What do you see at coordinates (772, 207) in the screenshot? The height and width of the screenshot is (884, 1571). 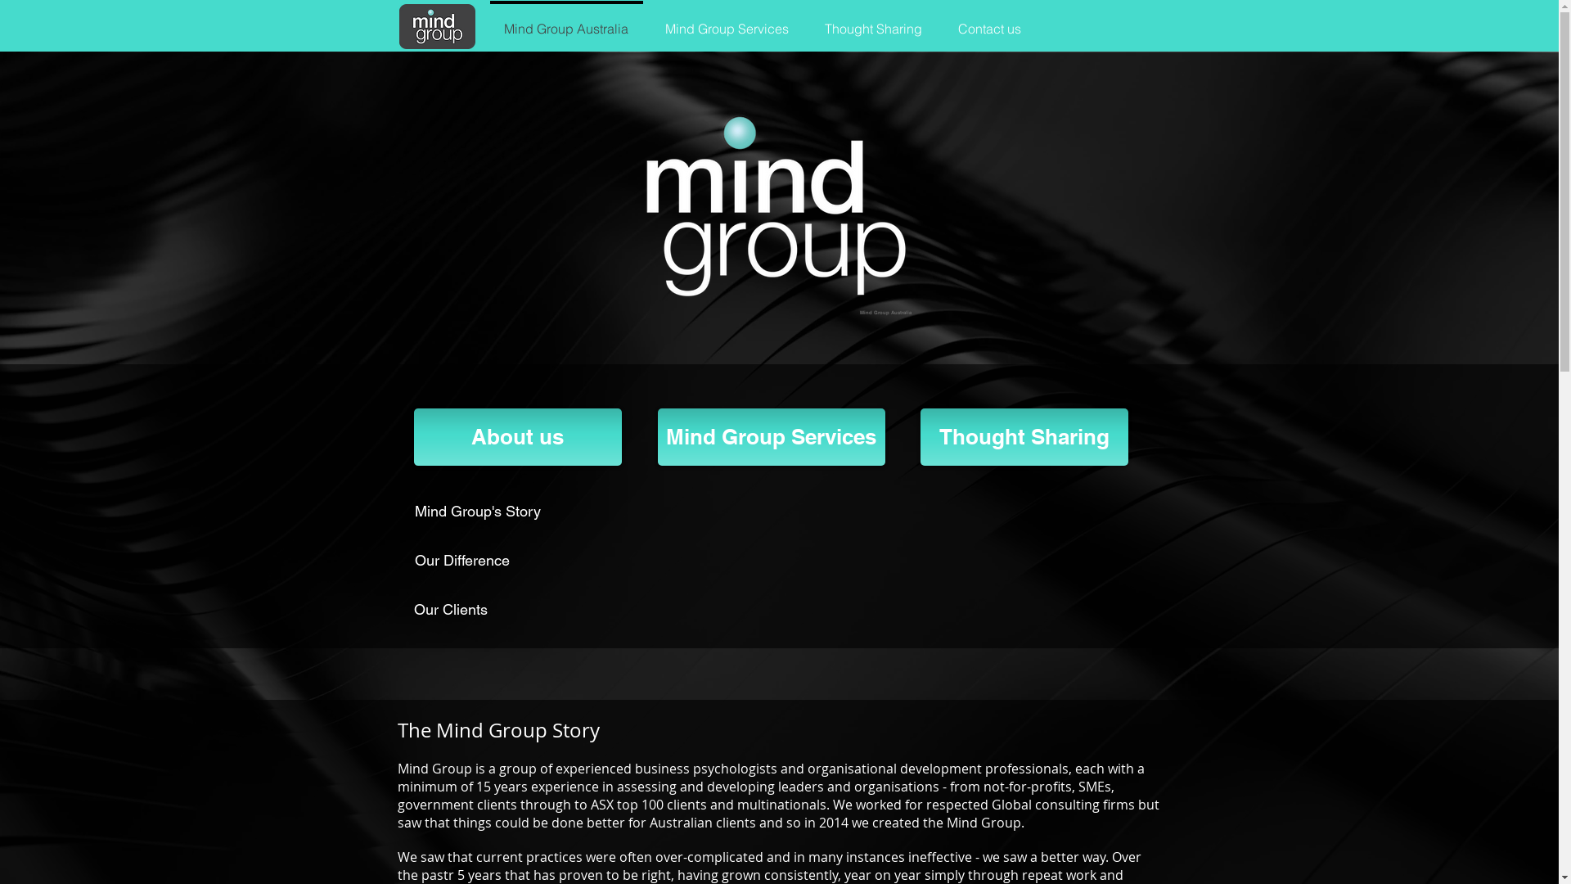 I see `Mind Group Australia` at bounding box center [772, 207].